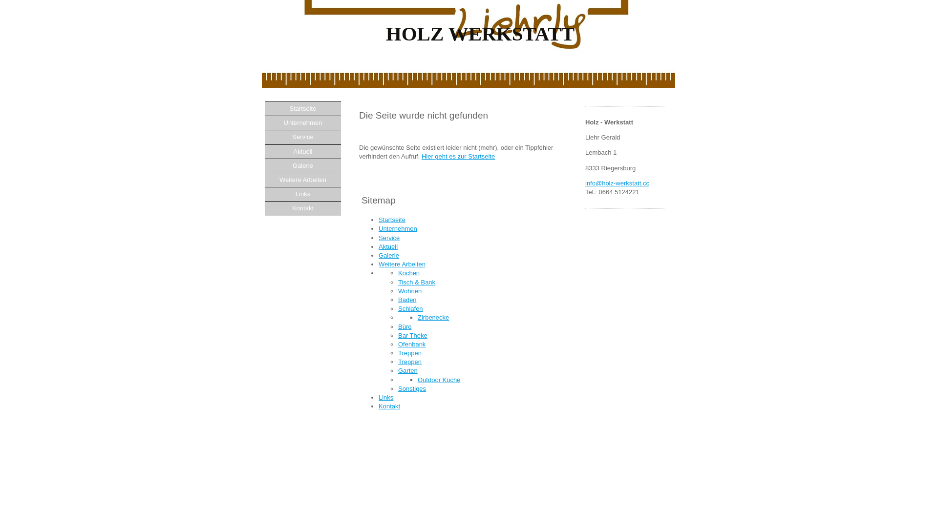  Describe the element at coordinates (590, 248) in the screenshot. I see `Datenschutz` at that location.